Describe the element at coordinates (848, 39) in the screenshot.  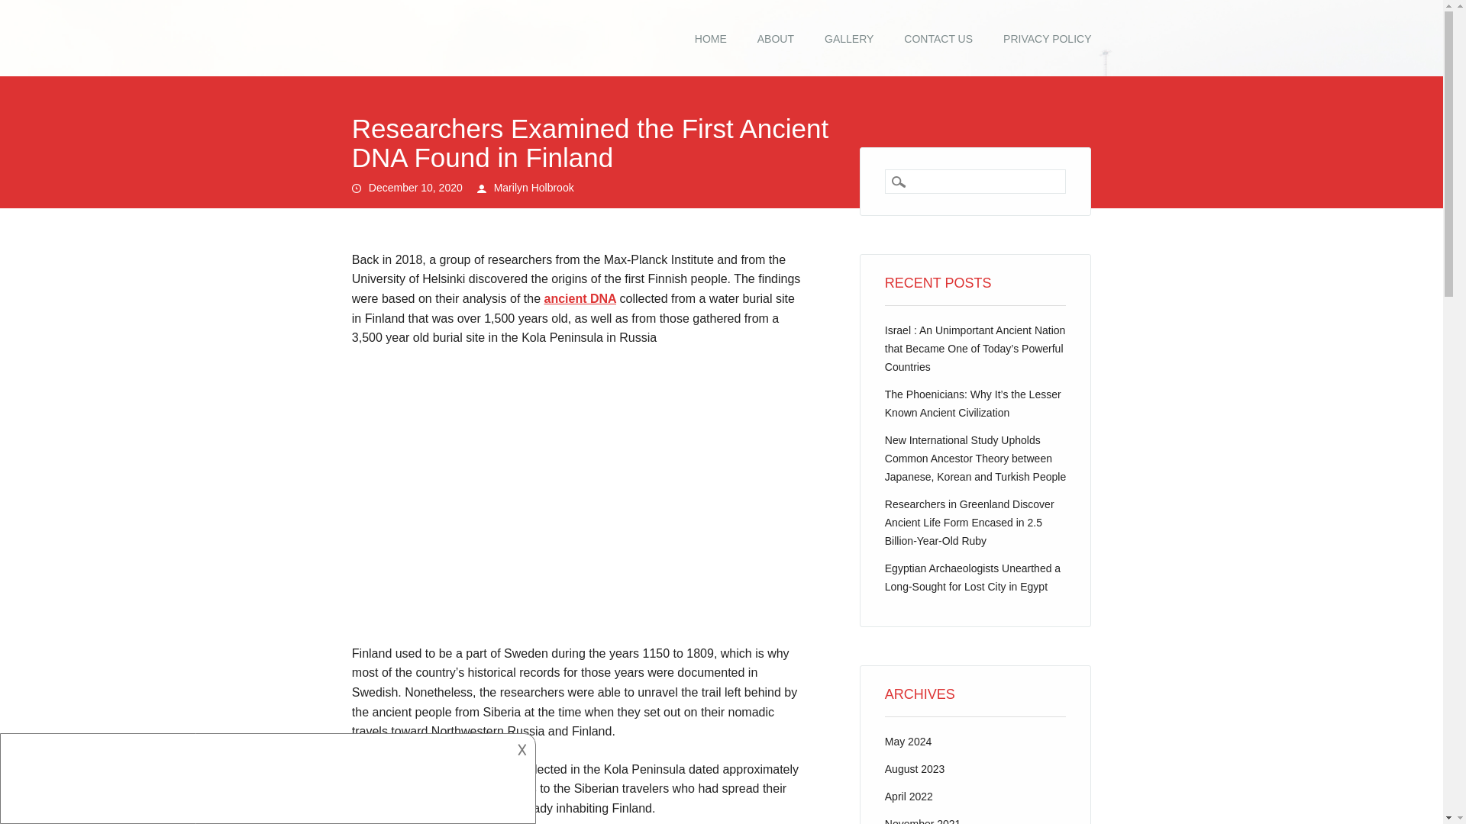
I see `GALLERY` at that location.